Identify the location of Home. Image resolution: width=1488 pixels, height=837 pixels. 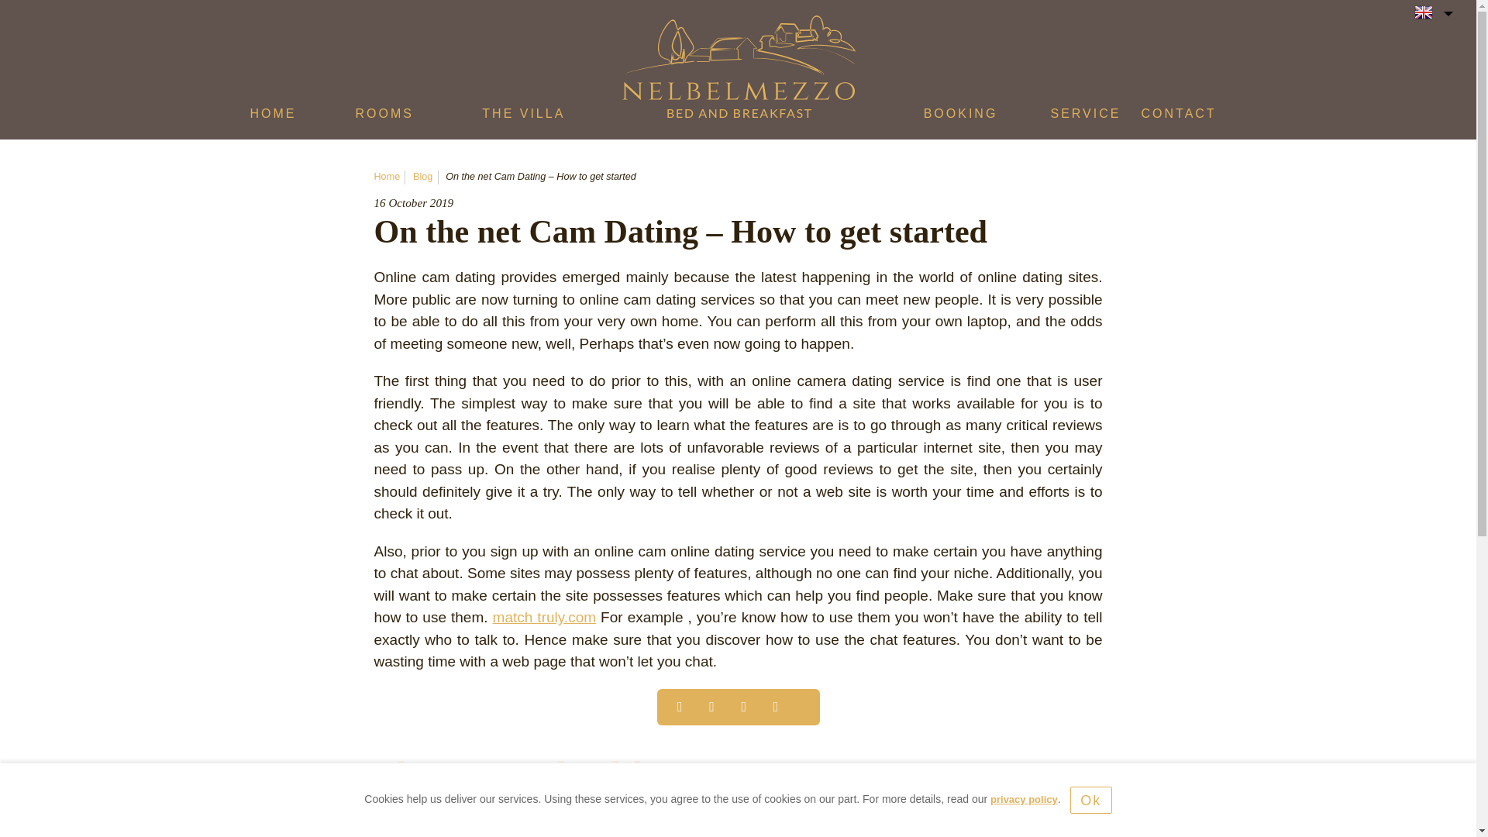
(386, 177).